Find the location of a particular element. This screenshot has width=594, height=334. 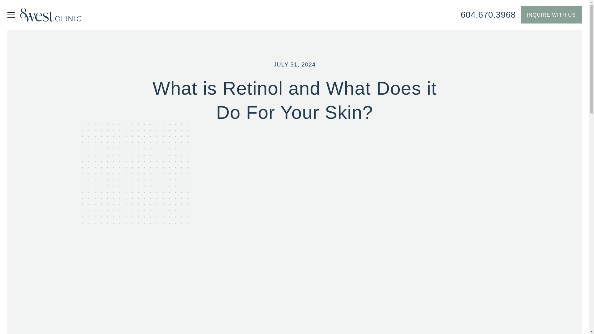

604.670.3968 is located at coordinates (488, 15).